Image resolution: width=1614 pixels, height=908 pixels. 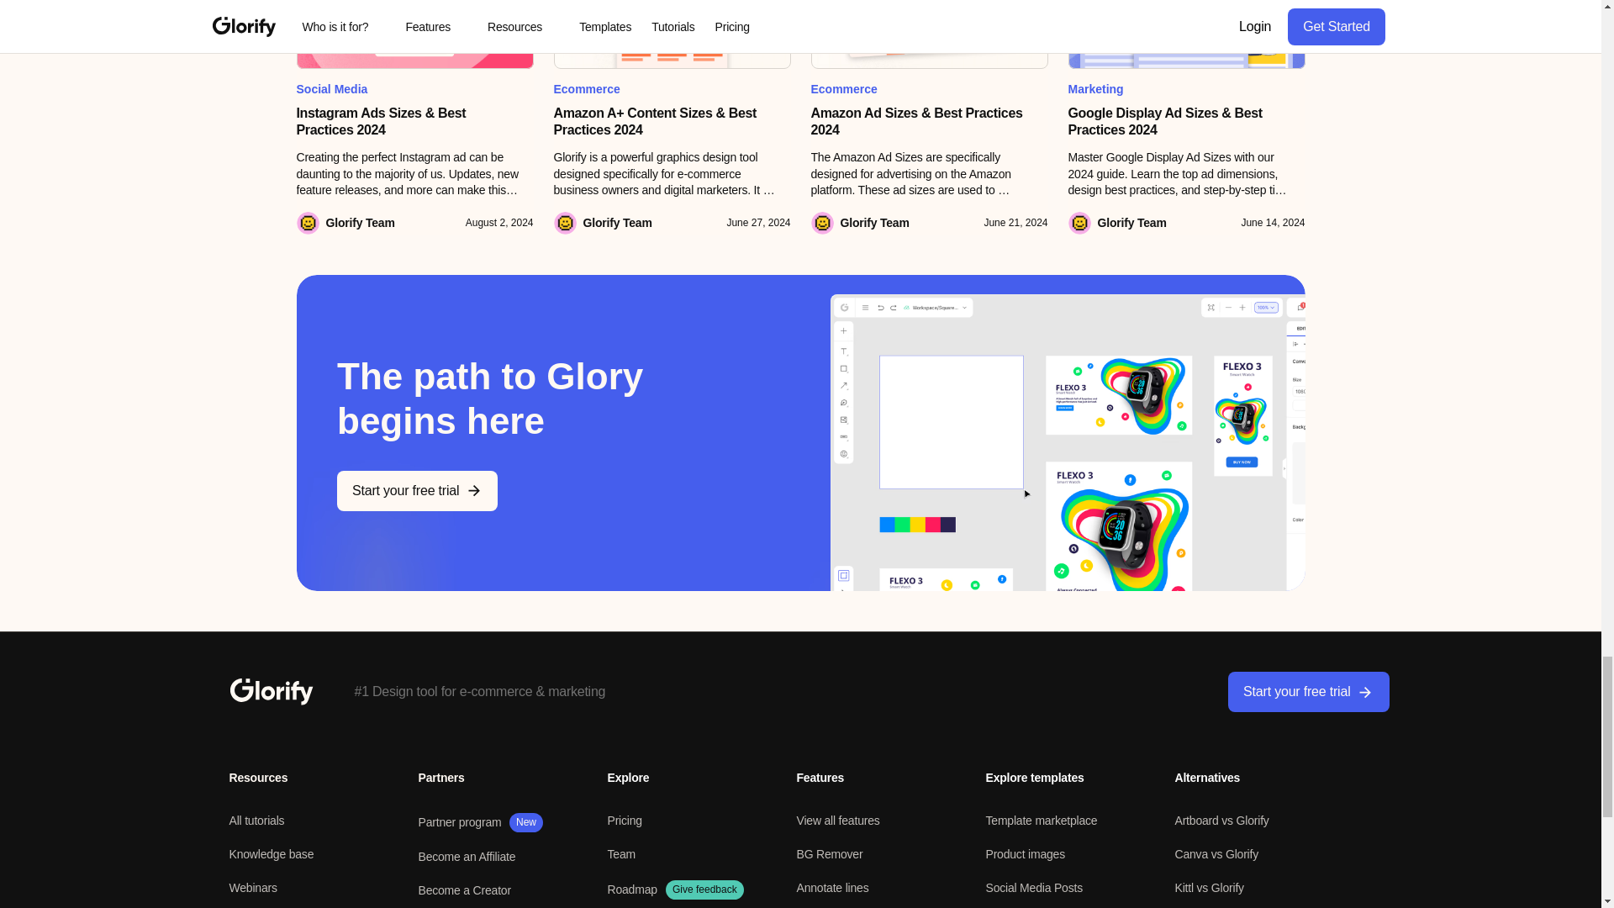 What do you see at coordinates (838, 820) in the screenshot?
I see `View all features` at bounding box center [838, 820].